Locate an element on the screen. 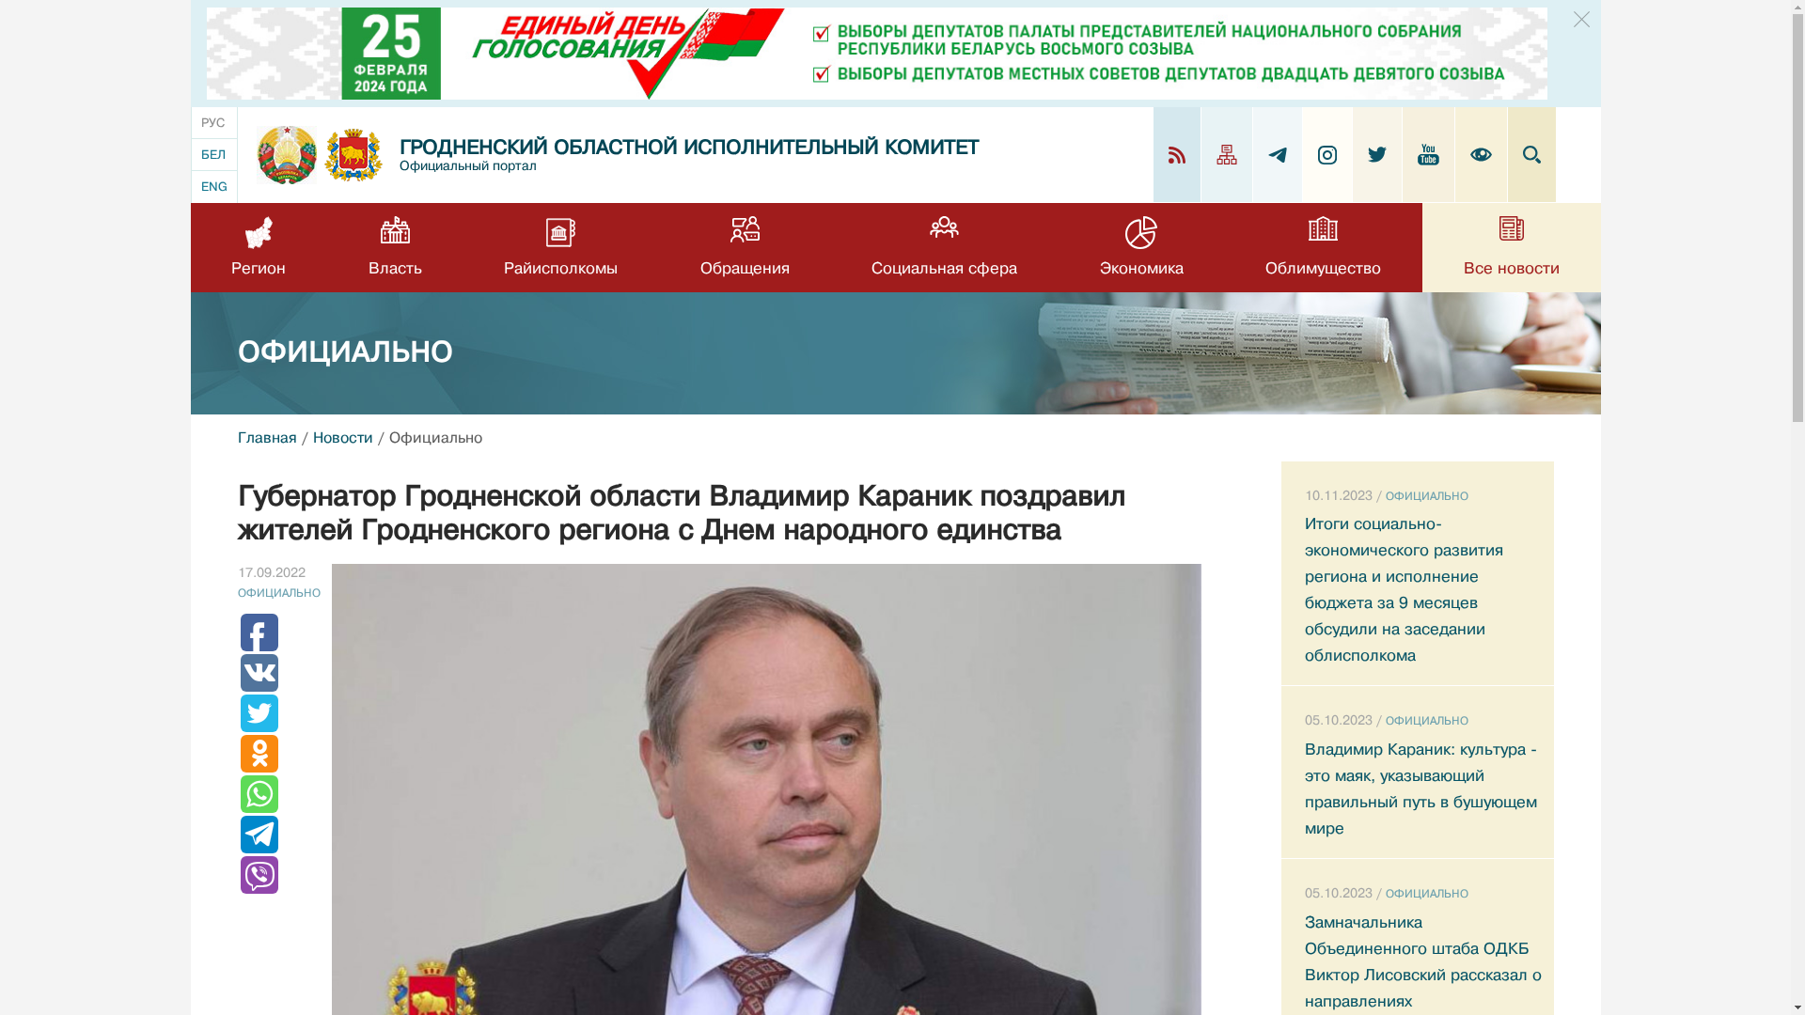 This screenshot has width=1805, height=1015. Youtube is located at coordinates (1429, 154).